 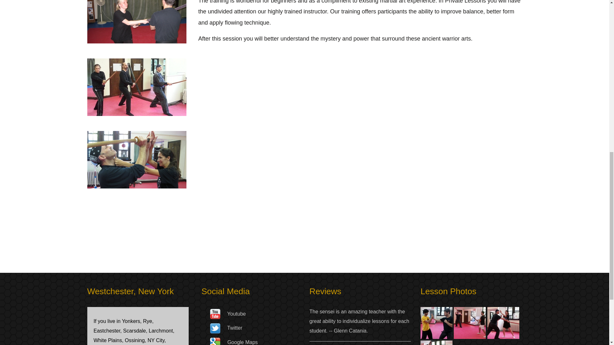 What do you see at coordinates (215, 328) in the screenshot?
I see `Follow our Tweets` at bounding box center [215, 328].